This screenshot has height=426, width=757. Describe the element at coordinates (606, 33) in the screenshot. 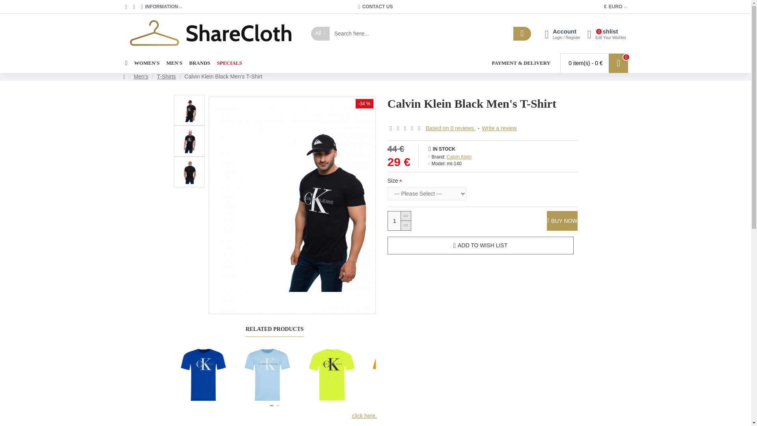

I see `Calvin Klein Orange Men's T-Shirt` at that location.